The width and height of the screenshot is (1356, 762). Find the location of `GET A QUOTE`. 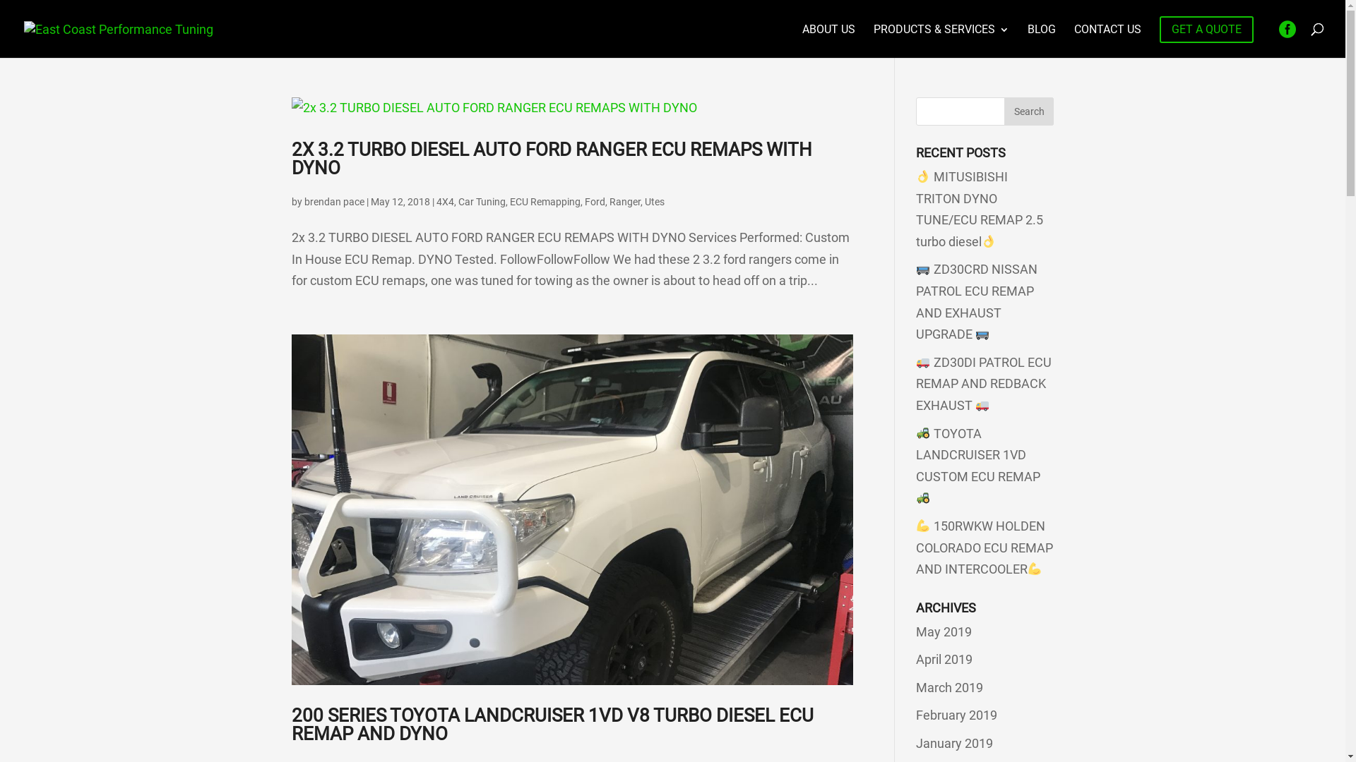

GET A QUOTE is located at coordinates (1206, 30).